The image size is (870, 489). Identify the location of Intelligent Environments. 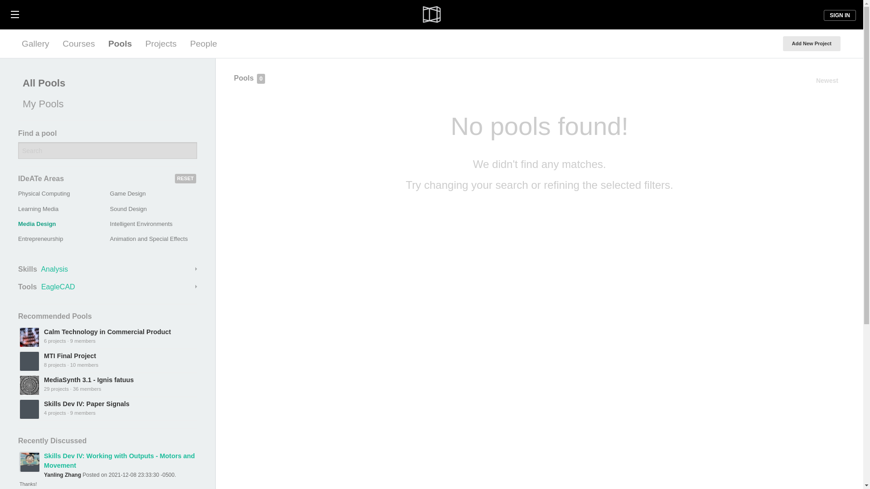
(141, 224).